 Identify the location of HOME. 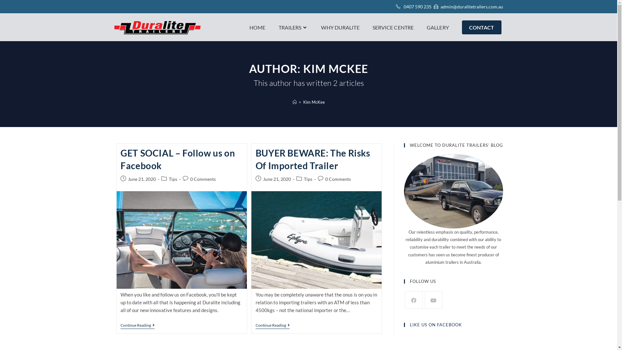
(257, 27).